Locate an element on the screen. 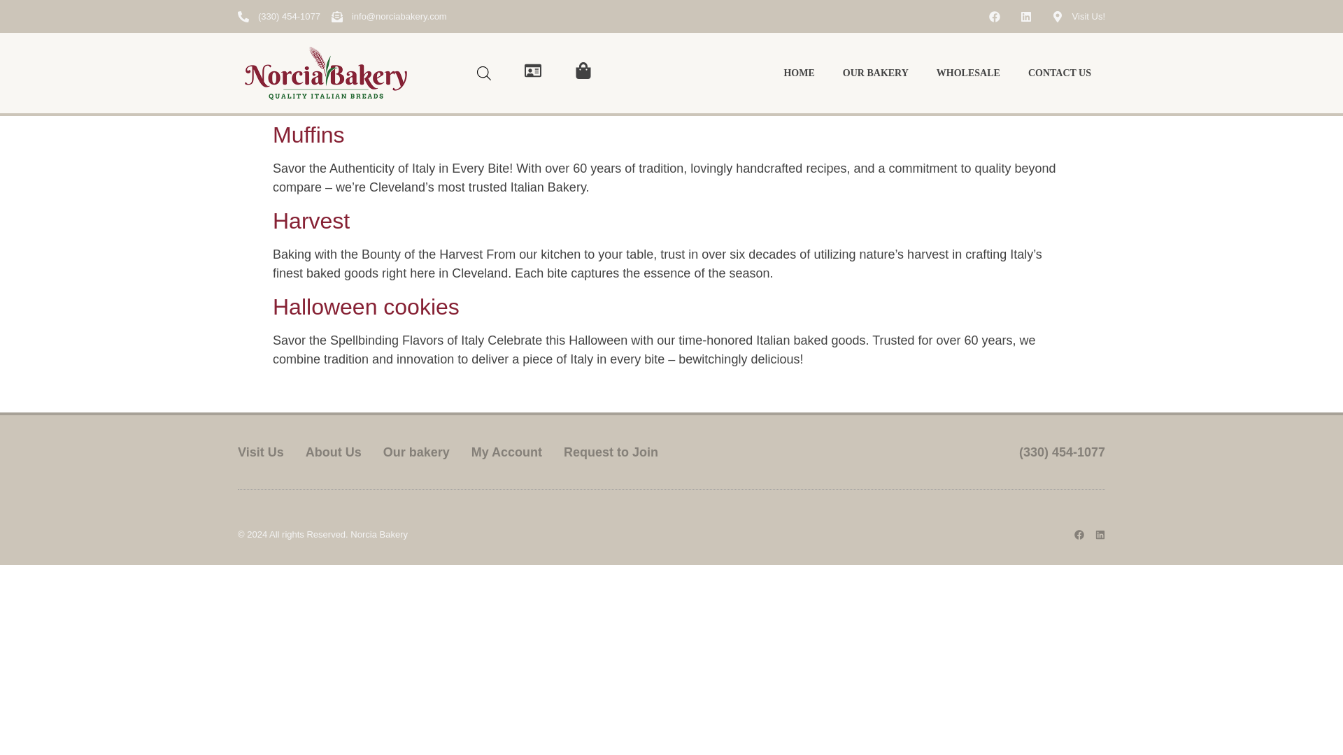  Visit Us is located at coordinates (260, 452).